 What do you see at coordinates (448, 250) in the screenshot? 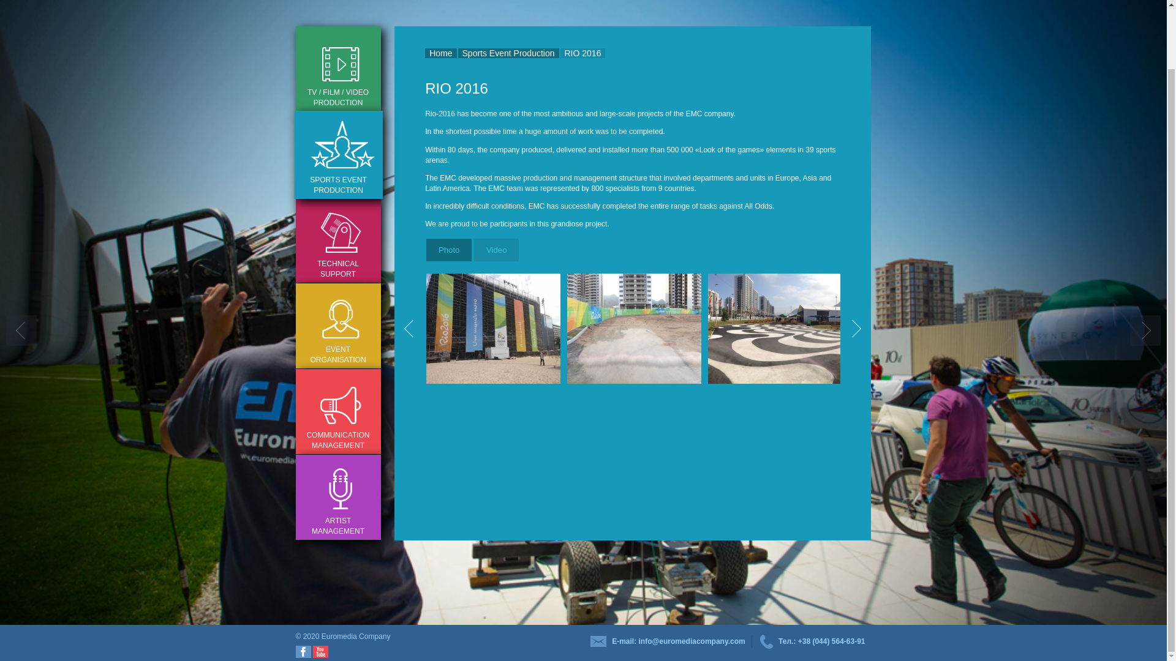
I see `Photo` at bounding box center [448, 250].